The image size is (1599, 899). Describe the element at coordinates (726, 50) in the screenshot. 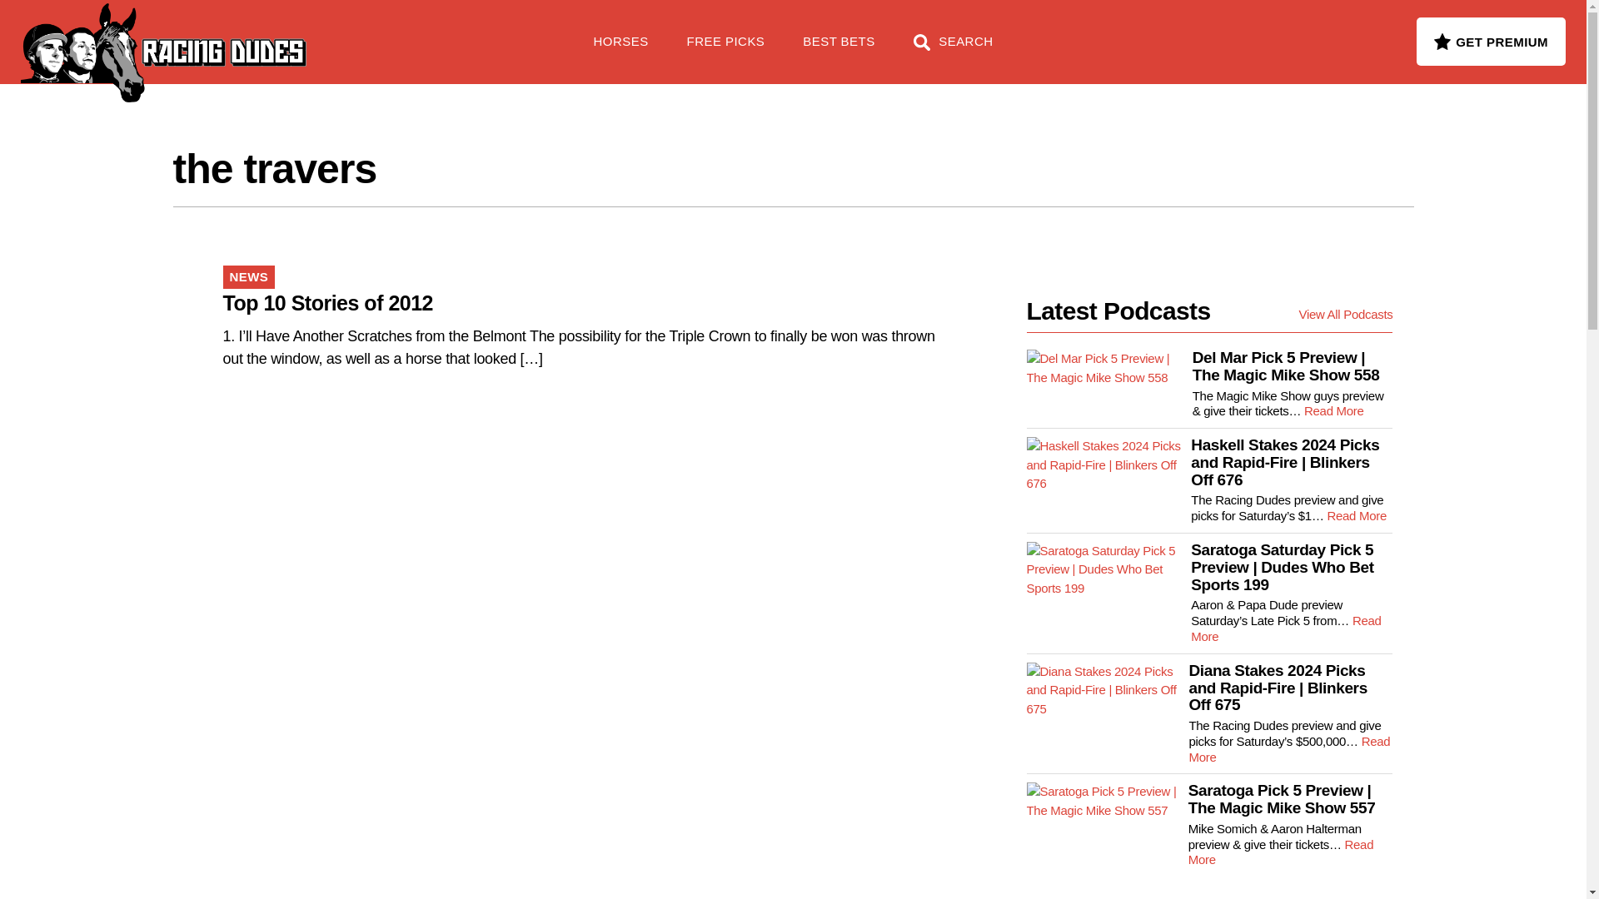

I see `FREE PICKS` at that location.